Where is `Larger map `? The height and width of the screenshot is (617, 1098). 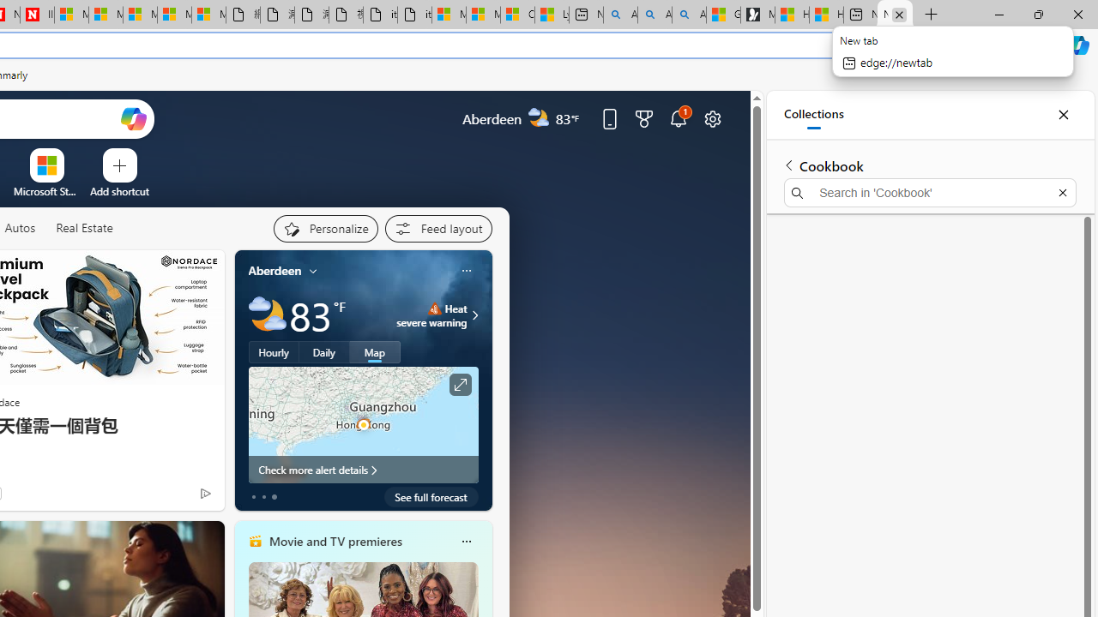 Larger map  is located at coordinates (364, 424).